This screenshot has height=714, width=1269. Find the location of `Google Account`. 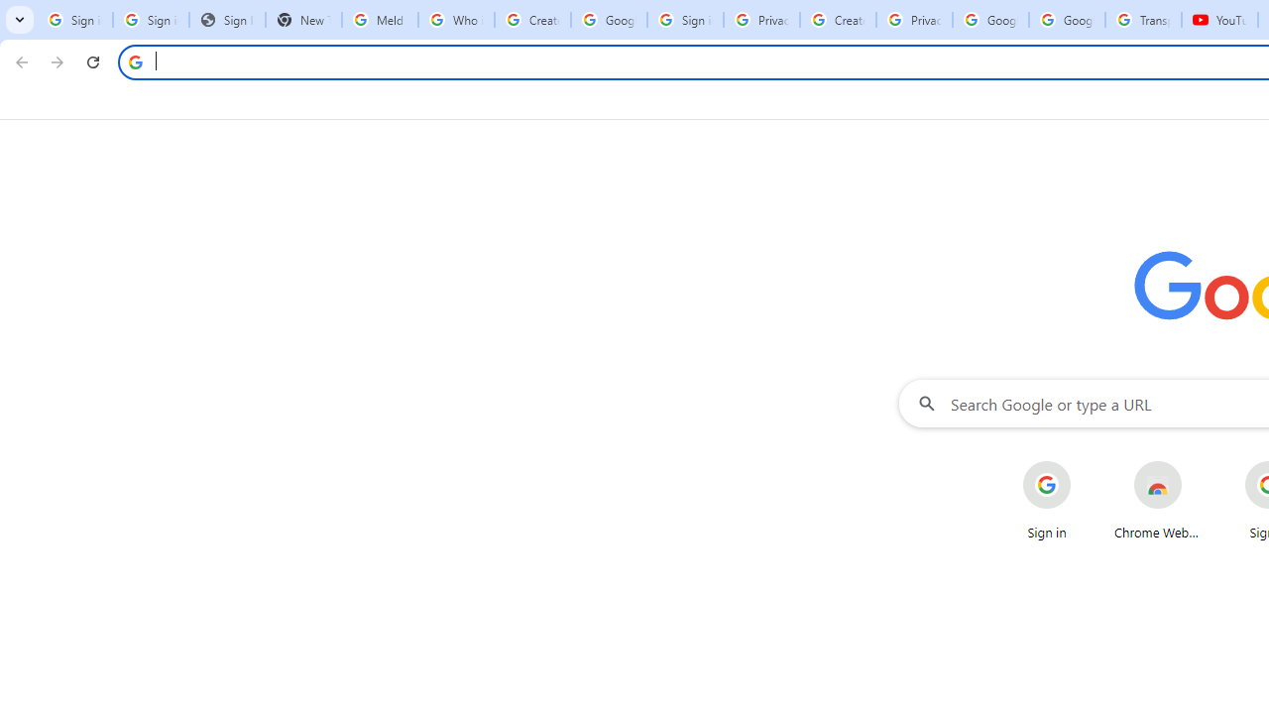

Google Account is located at coordinates (1067, 20).